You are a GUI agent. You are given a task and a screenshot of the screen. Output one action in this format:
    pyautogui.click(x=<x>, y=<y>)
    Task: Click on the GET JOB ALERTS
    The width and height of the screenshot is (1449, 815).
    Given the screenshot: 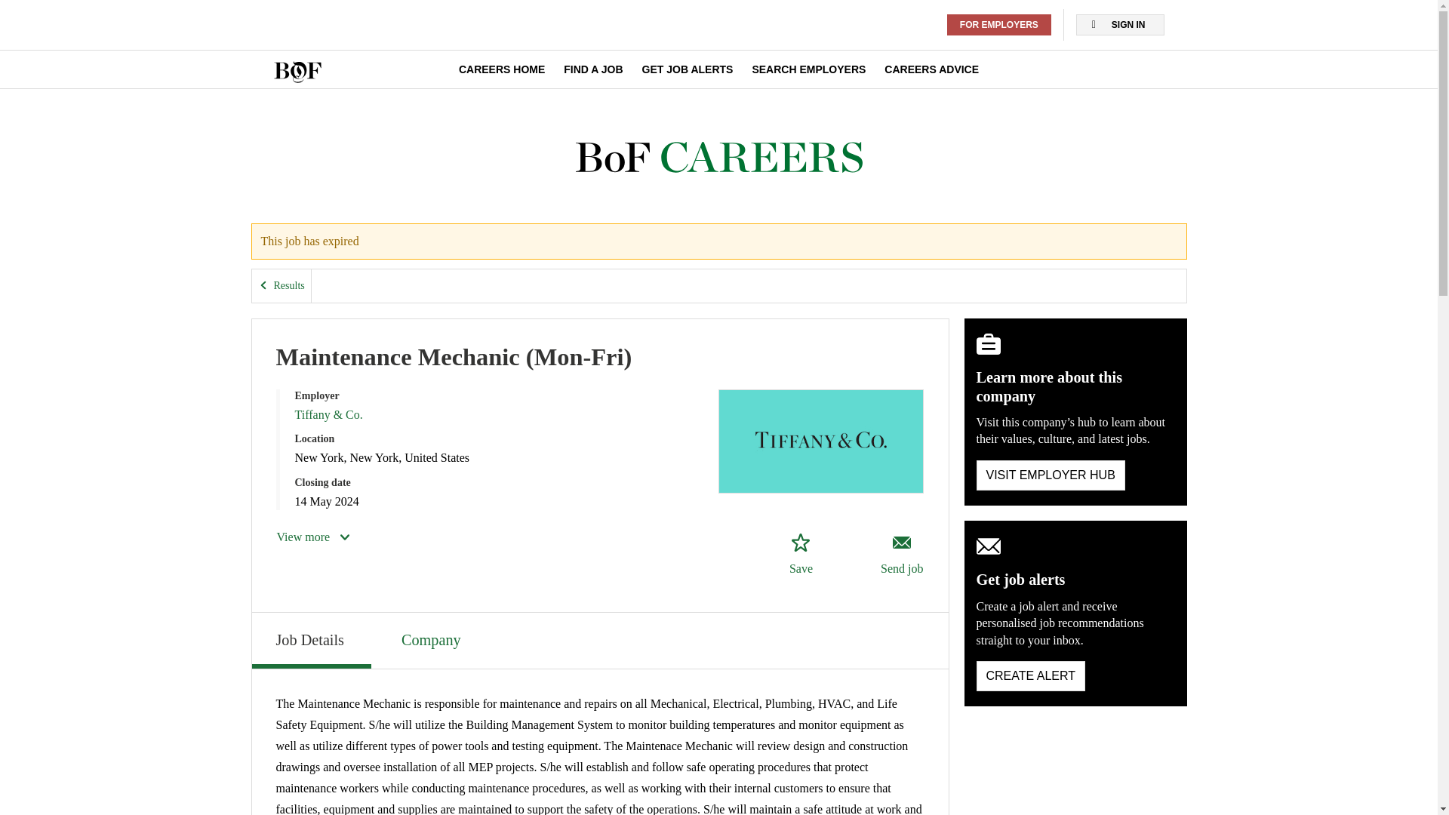 What is the action you would take?
    pyautogui.click(x=687, y=69)
    